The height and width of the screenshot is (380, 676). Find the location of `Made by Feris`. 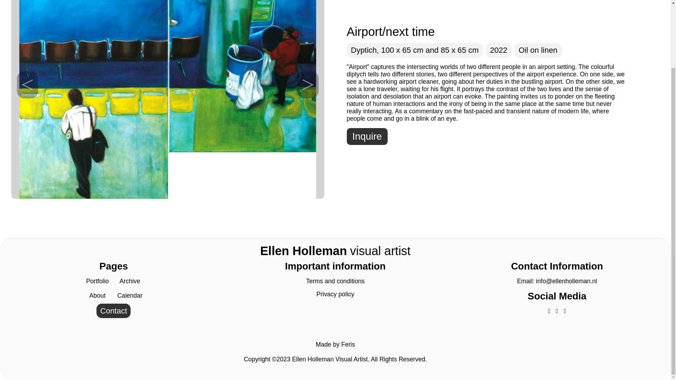

Made by Feris is located at coordinates (335, 348).